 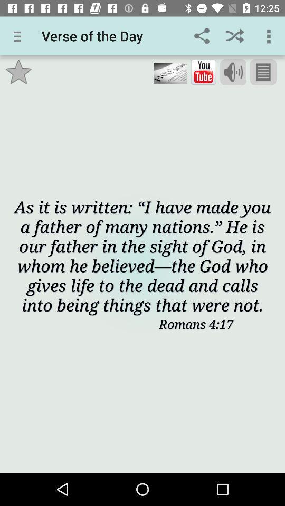 What do you see at coordinates (233, 72) in the screenshot?
I see `press item above as it is icon` at bounding box center [233, 72].